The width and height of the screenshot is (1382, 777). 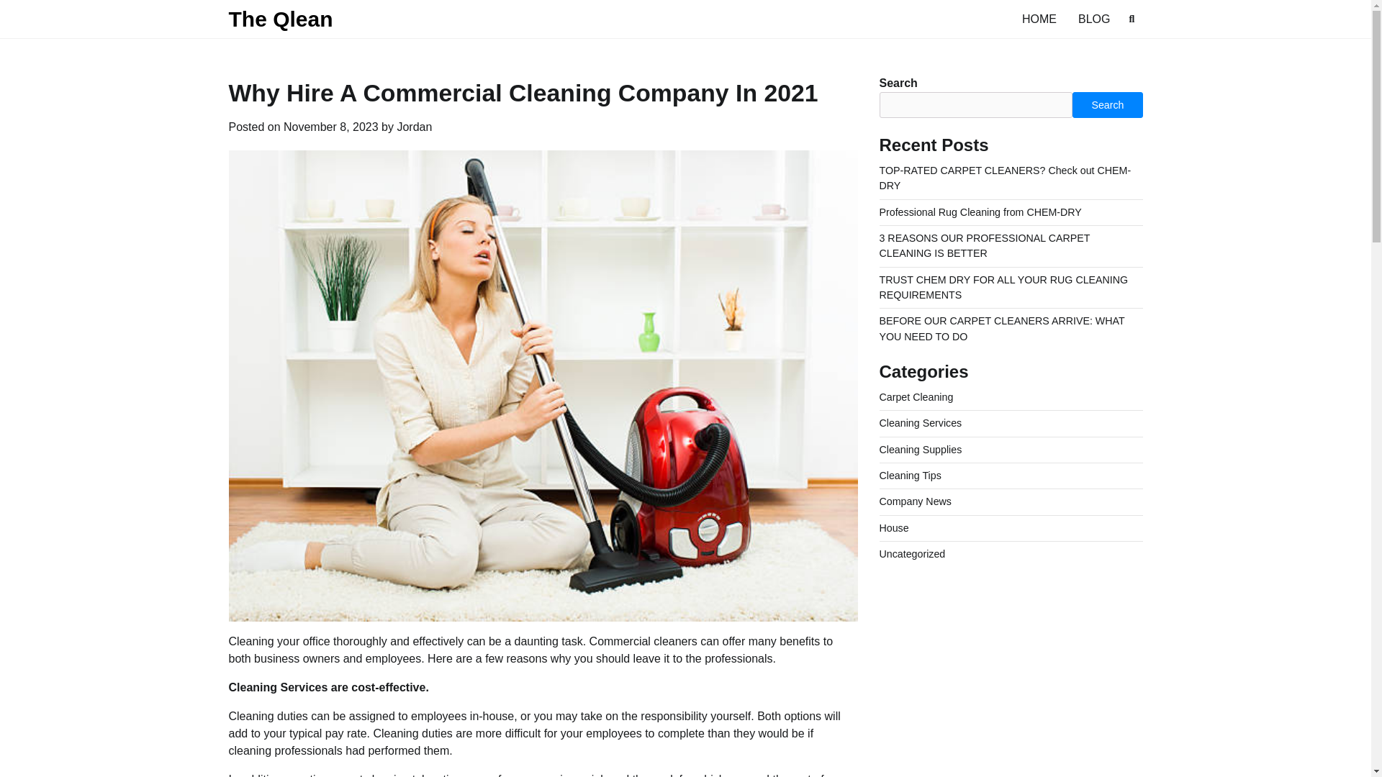 I want to click on Company News, so click(x=916, y=501).